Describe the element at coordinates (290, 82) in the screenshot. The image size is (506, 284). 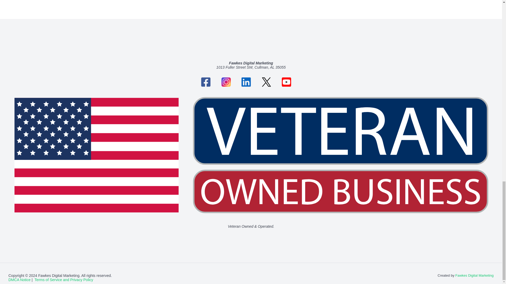
I see `Fawkes Digital Marketing's YouTube Page` at that location.